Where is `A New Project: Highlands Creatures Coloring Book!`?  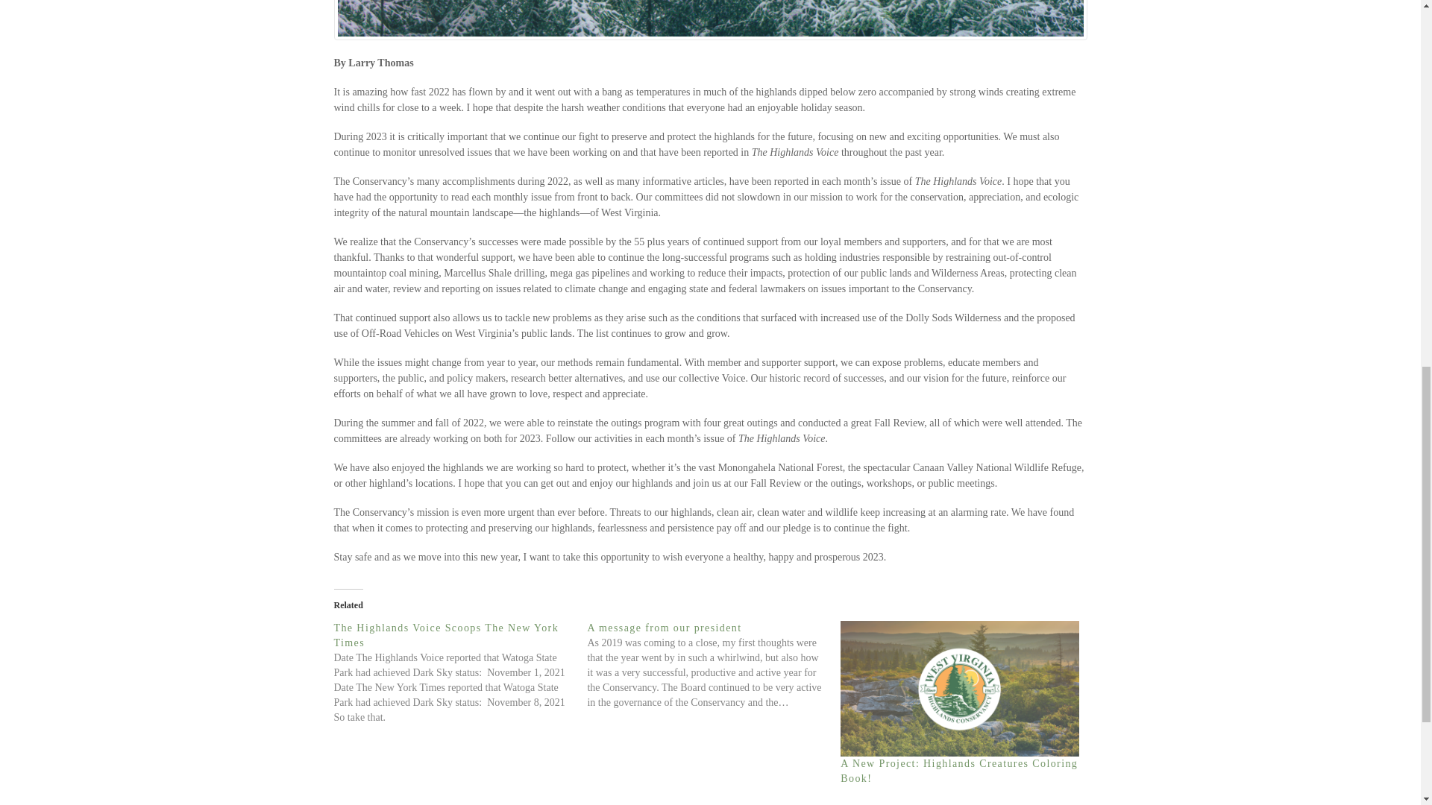 A New Project: Highlands Creatures Coloring Book! is located at coordinates (960, 688).